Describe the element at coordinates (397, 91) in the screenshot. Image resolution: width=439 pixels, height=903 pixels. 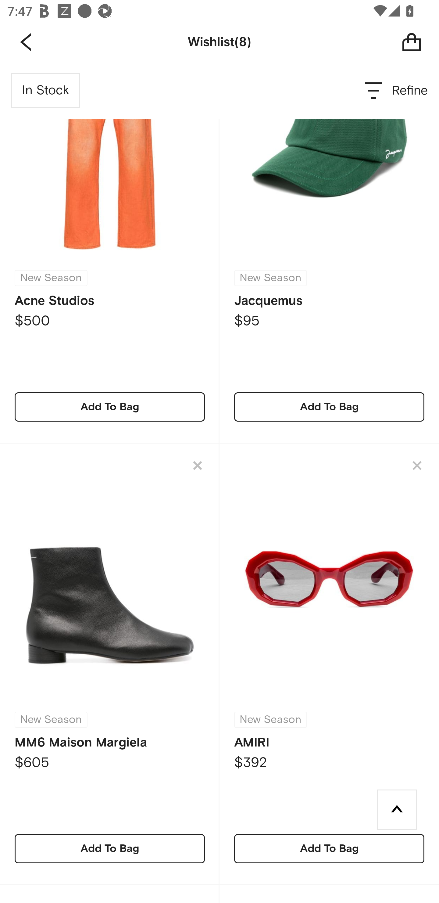
I see `Refine` at that location.